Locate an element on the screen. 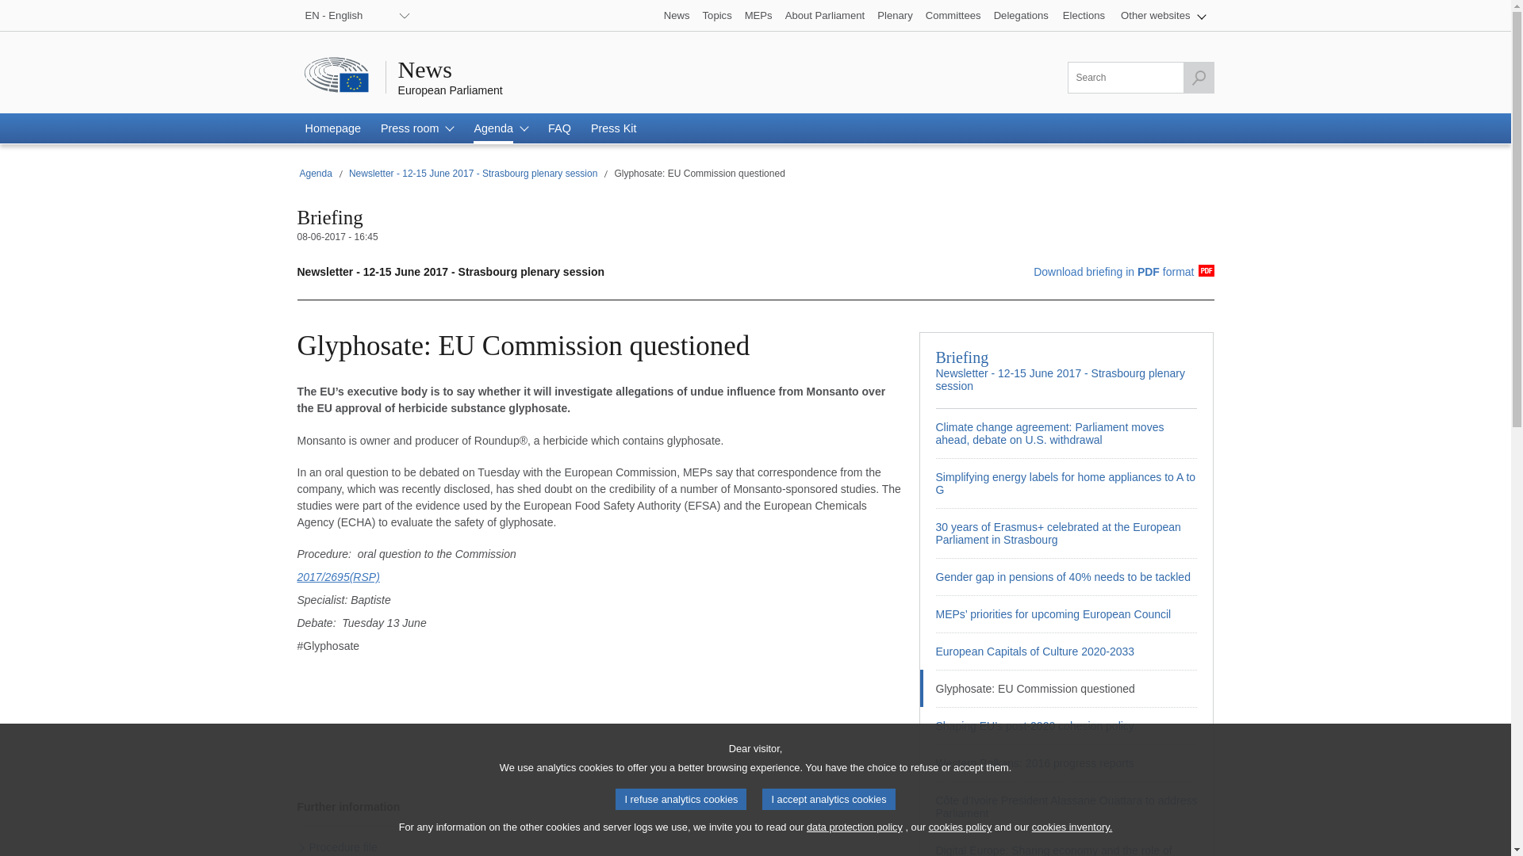  Go to the page is located at coordinates (1066, 762).